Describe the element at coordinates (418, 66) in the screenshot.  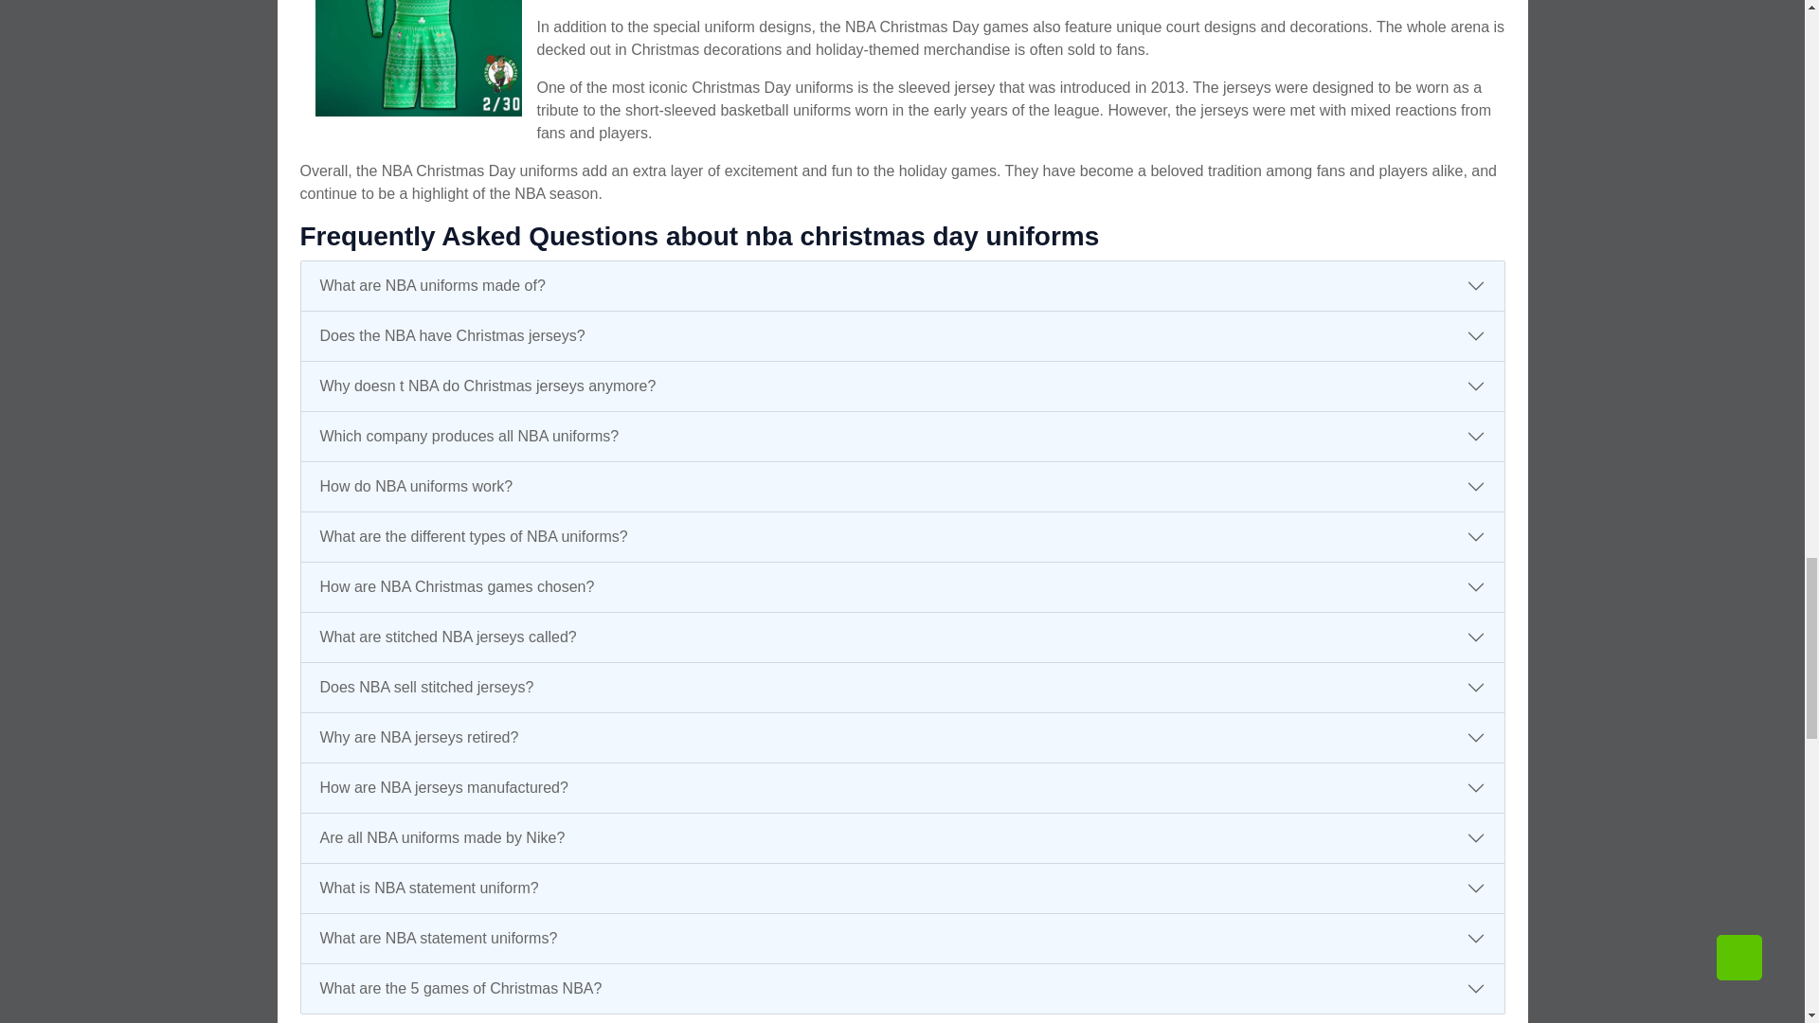
I see `NBA Christmas Day Uniforms` at that location.